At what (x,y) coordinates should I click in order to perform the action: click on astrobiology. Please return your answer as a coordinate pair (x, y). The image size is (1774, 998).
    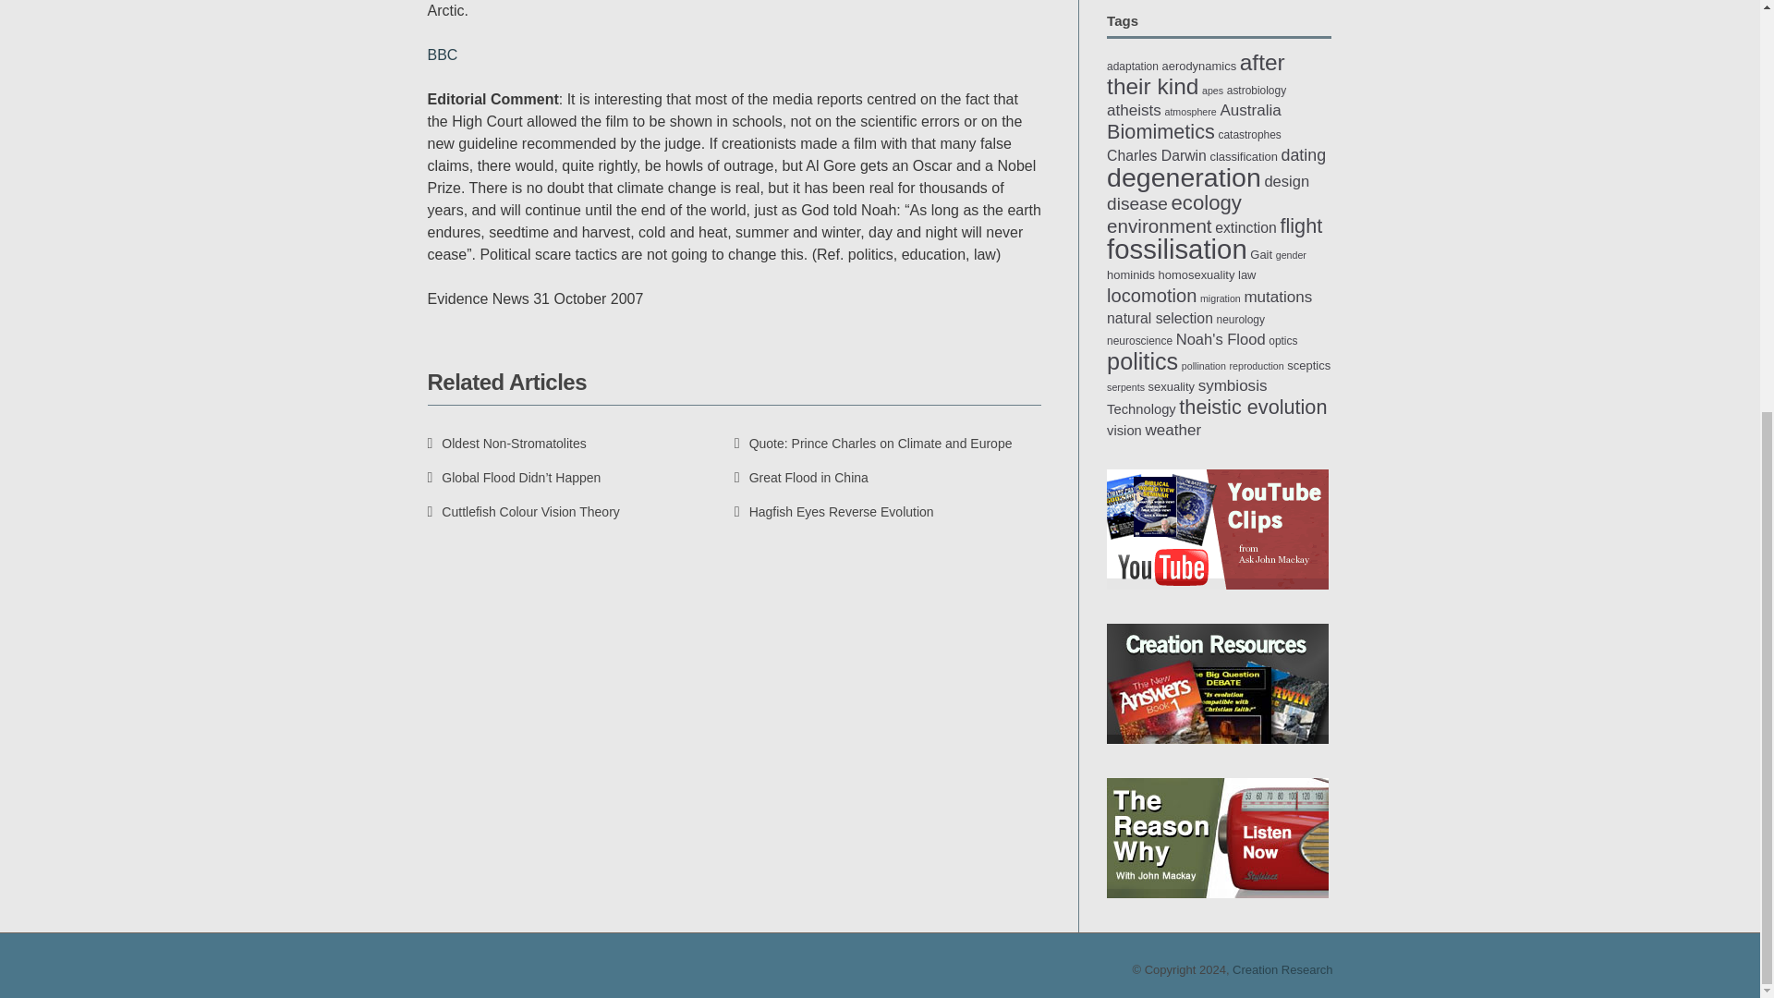
    Looking at the image, I should click on (1257, 90).